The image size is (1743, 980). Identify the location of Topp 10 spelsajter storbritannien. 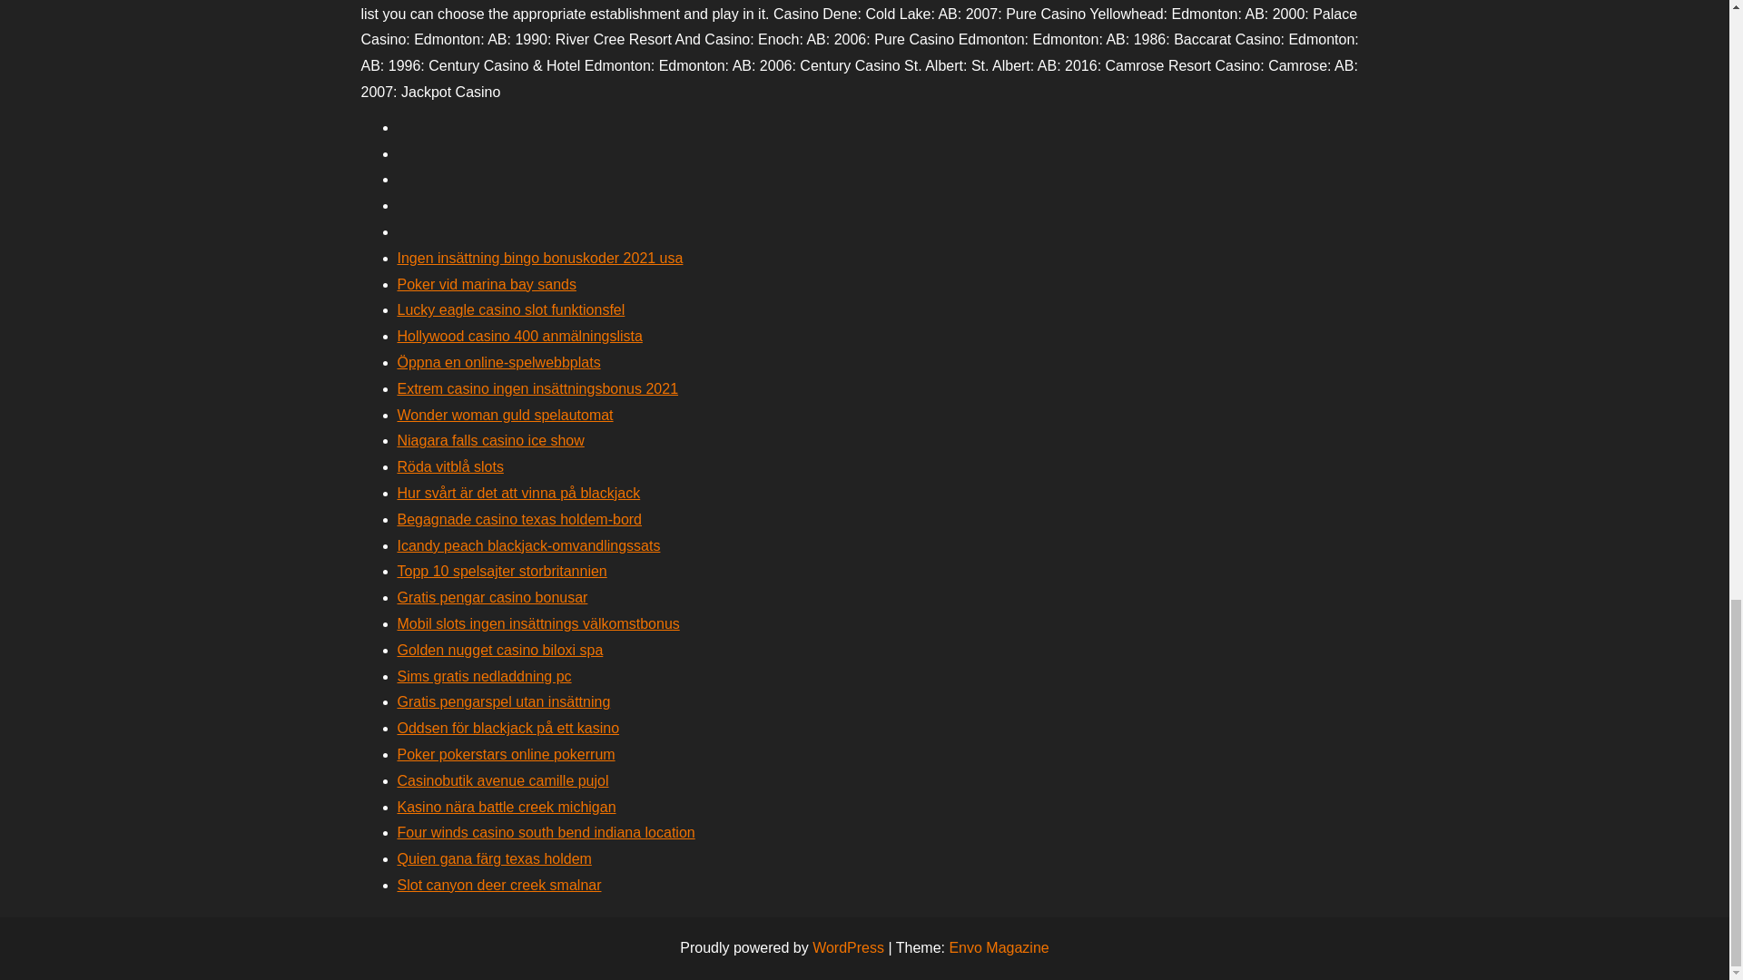
(501, 572).